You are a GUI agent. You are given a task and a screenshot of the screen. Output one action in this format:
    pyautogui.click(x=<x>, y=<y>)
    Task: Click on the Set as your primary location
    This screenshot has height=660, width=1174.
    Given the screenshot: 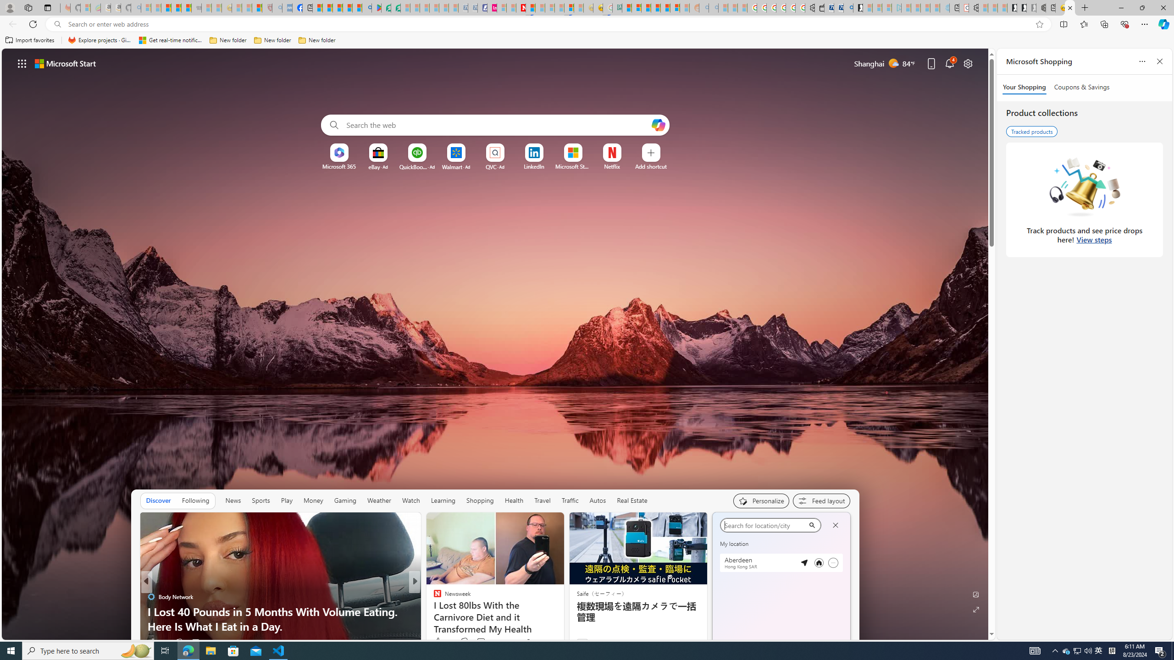 What is the action you would take?
    pyautogui.click(x=819, y=563)
    